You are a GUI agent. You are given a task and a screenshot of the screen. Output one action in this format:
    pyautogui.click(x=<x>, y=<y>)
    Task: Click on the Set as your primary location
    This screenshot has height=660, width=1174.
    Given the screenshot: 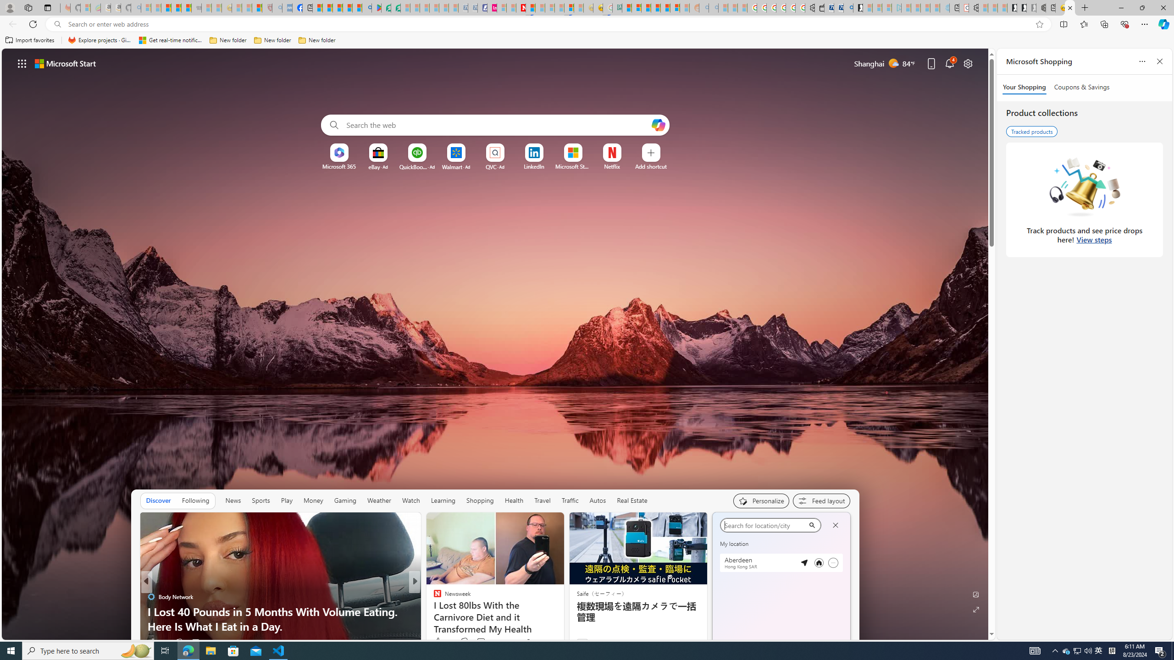 What is the action you would take?
    pyautogui.click(x=819, y=563)
    